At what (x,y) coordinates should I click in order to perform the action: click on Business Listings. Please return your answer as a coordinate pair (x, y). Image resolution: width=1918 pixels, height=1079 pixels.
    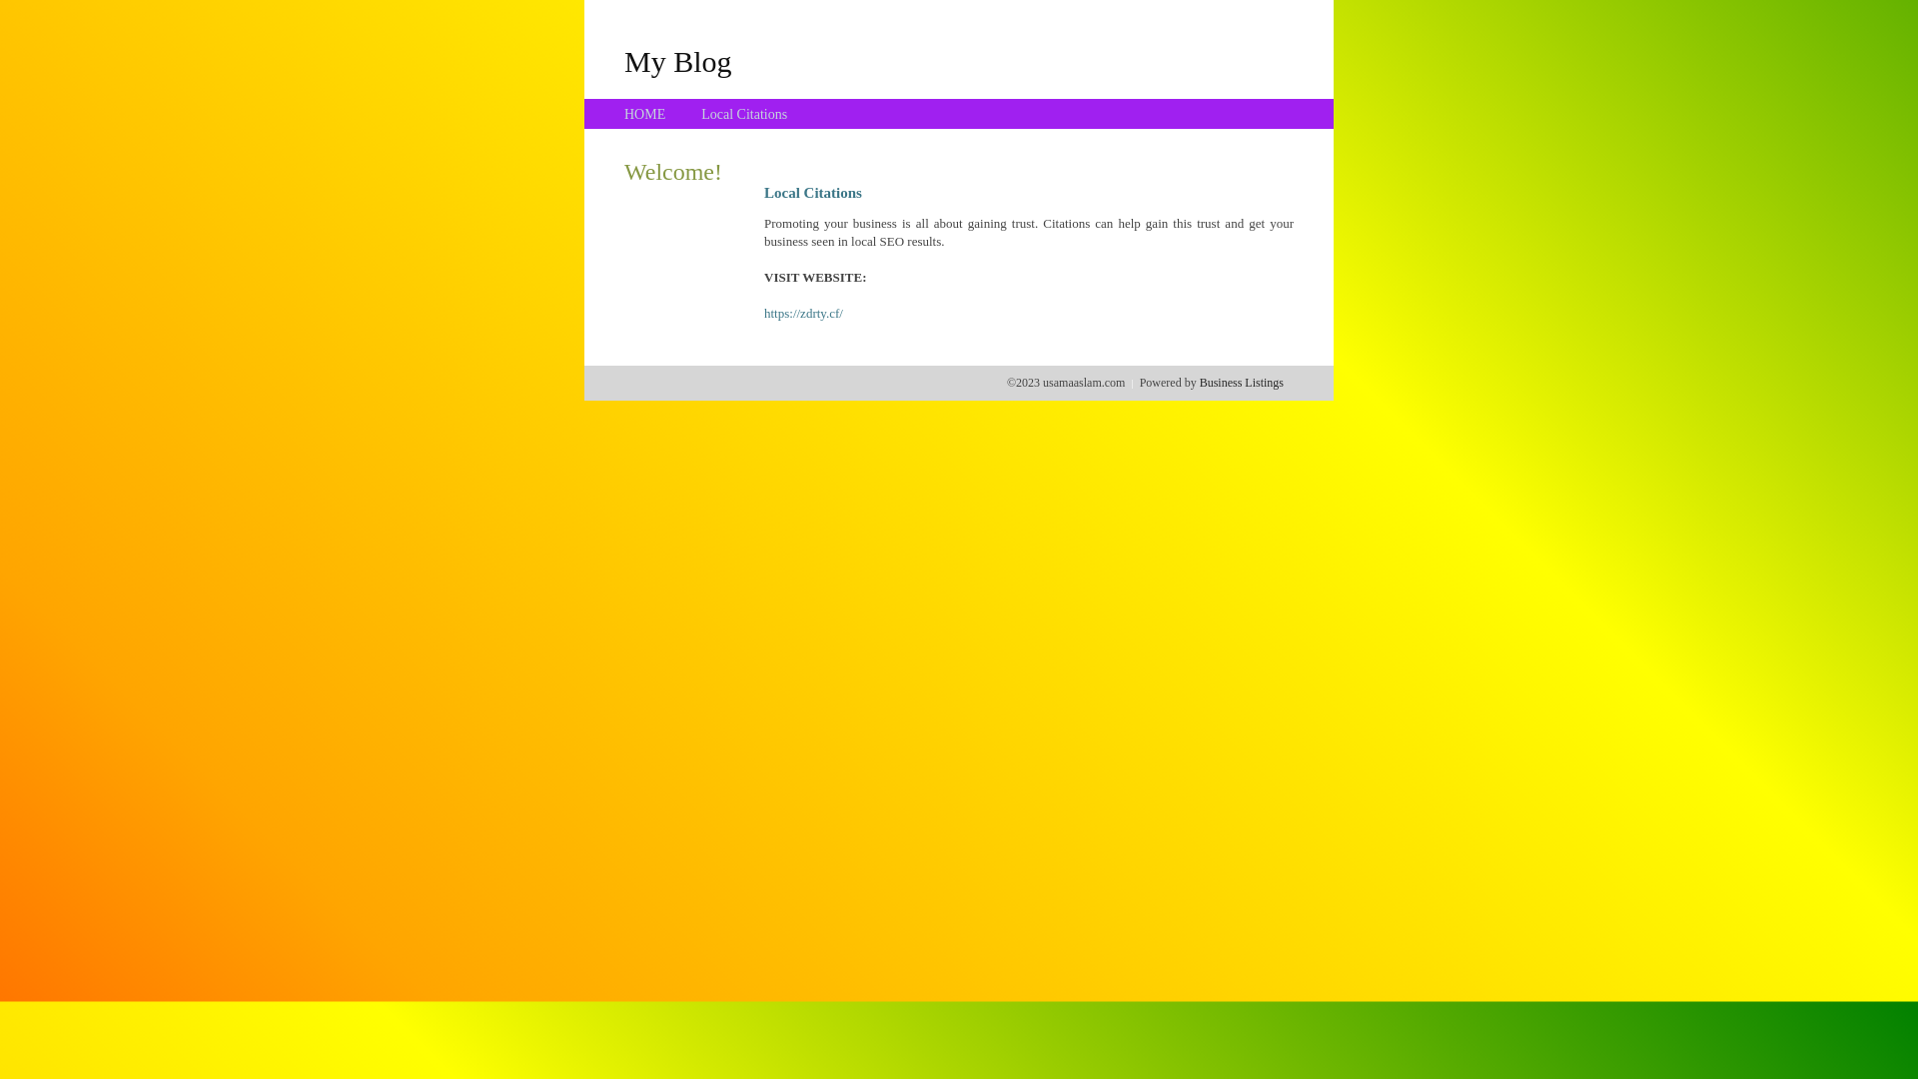
    Looking at the image, I should click on (1242, 383).